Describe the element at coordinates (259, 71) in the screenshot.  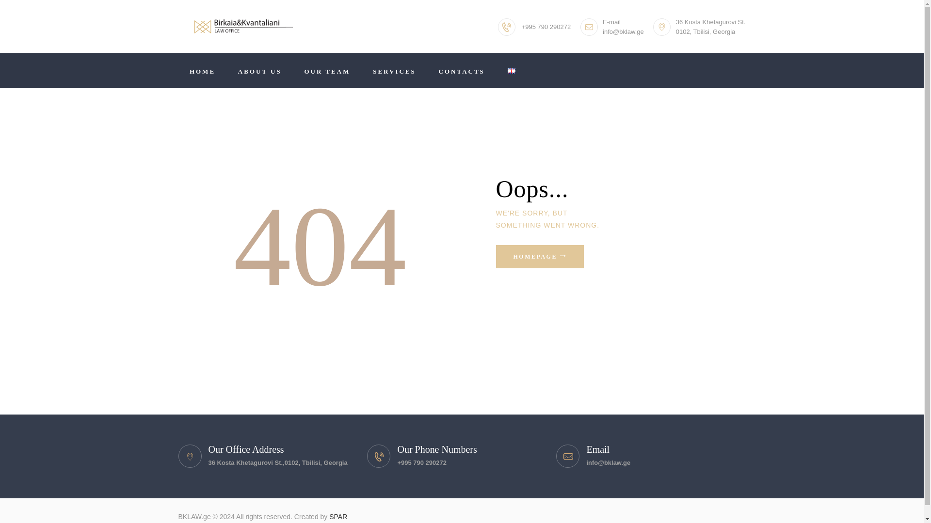
I see `ABOUT US` at that location.